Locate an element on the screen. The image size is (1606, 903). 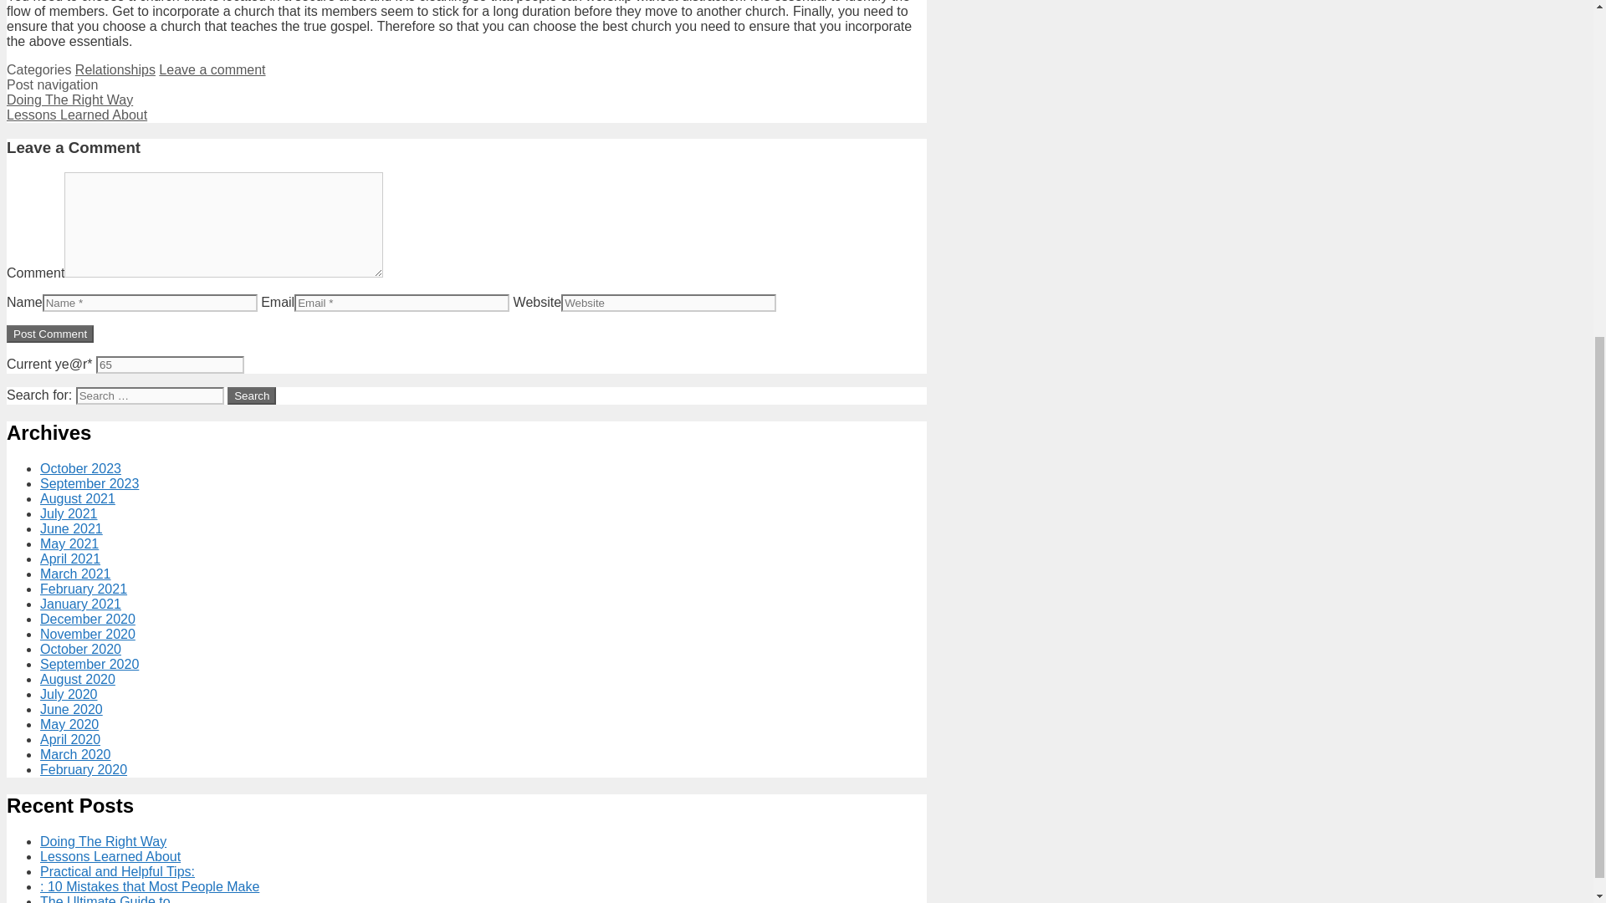
February 2020 is located at coordinates (84, 769).